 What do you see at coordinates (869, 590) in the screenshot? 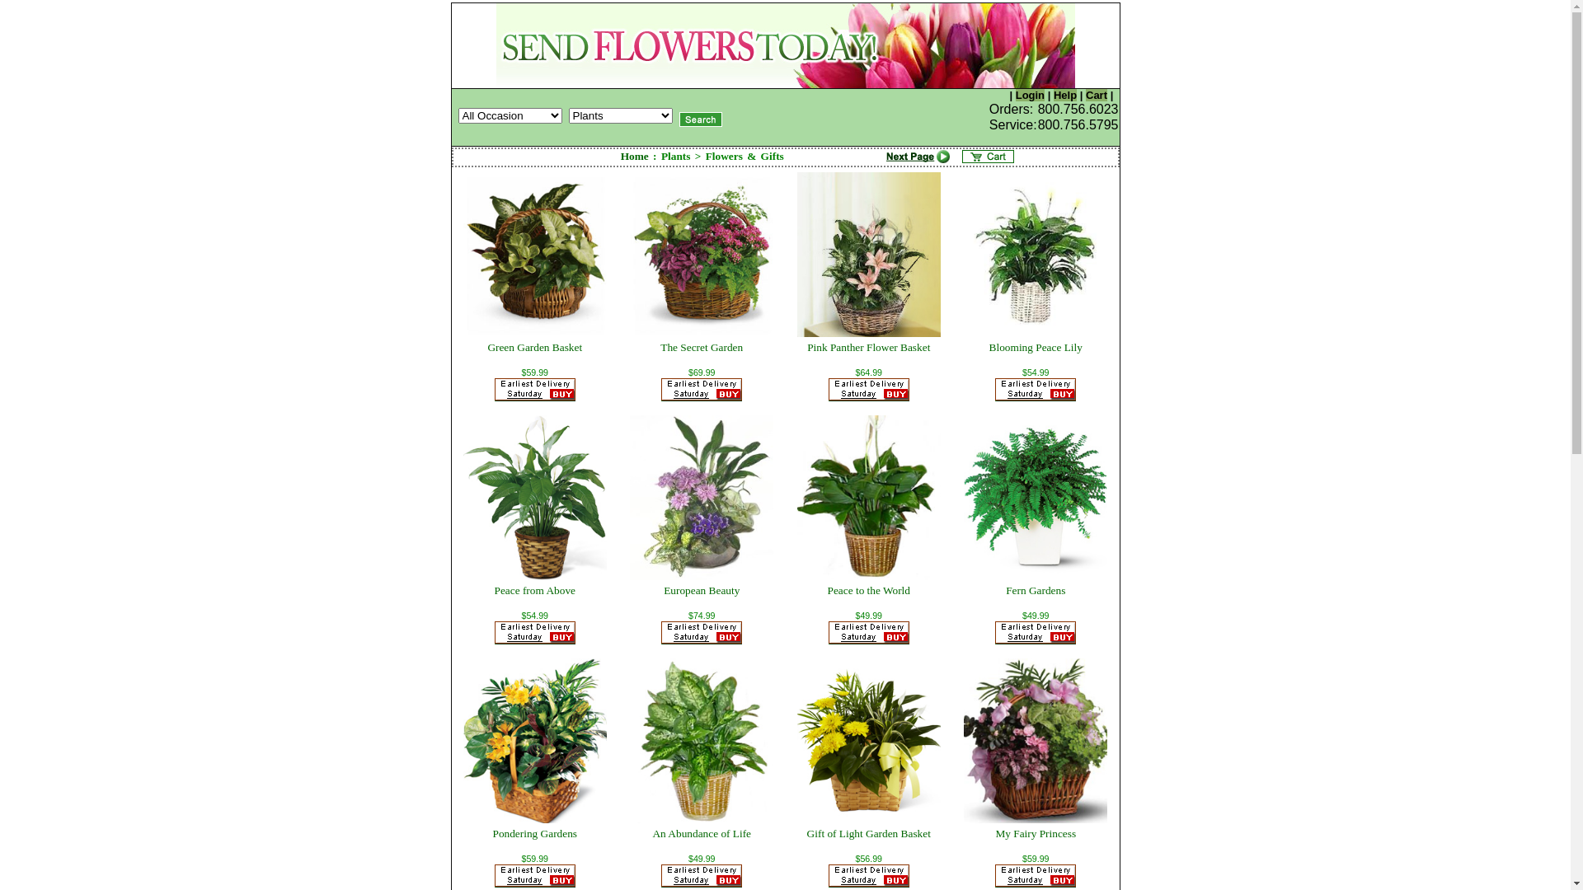
I see `Peace to the World` at bounding box center [869, 590].